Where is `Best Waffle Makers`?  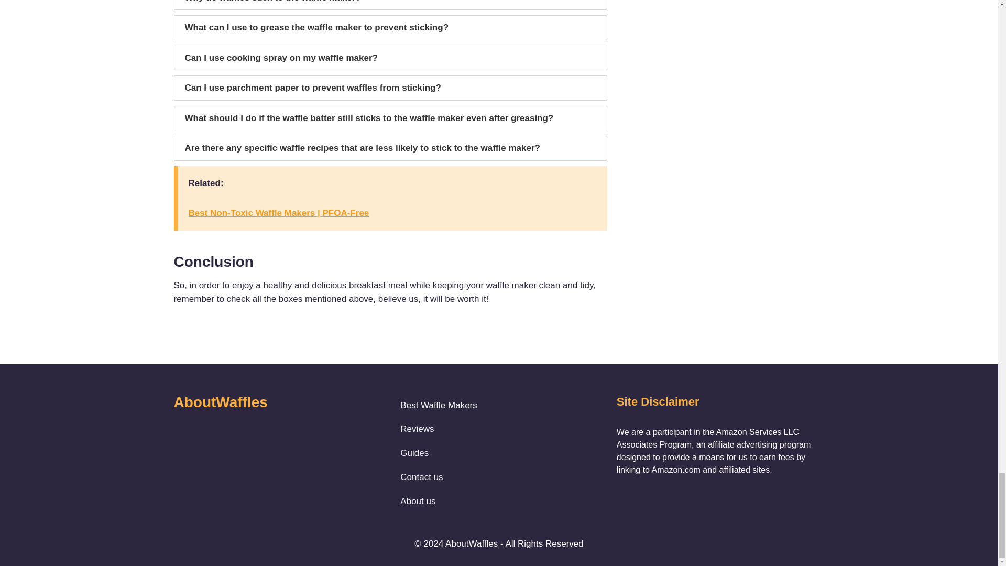 Best Waffle Makers is located at coordinates (439, 405).